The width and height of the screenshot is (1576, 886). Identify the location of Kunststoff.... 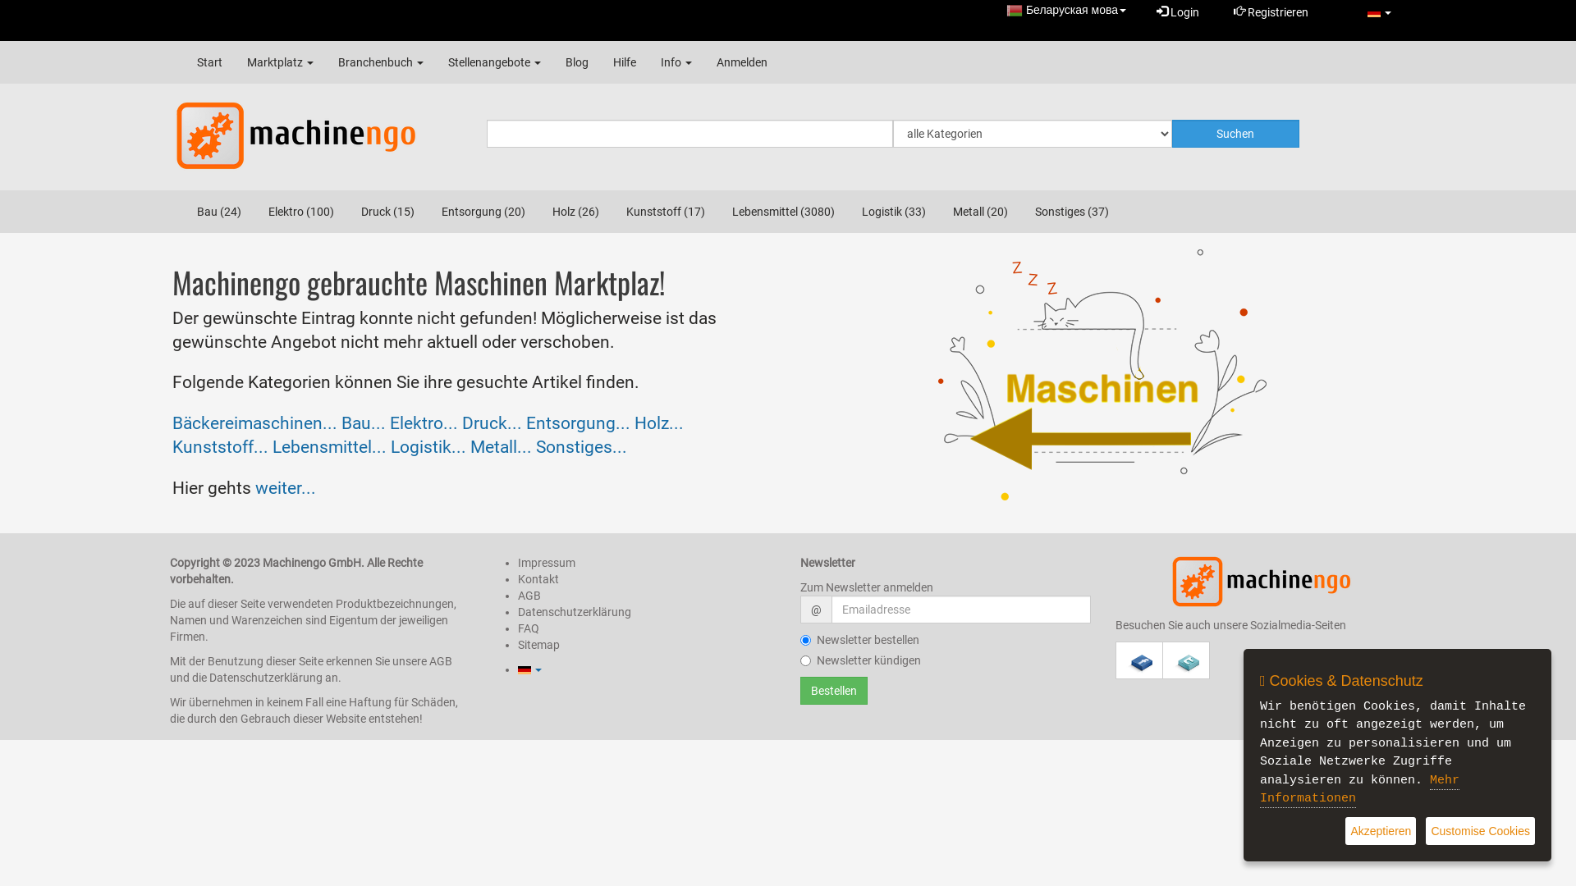
(220, 447).